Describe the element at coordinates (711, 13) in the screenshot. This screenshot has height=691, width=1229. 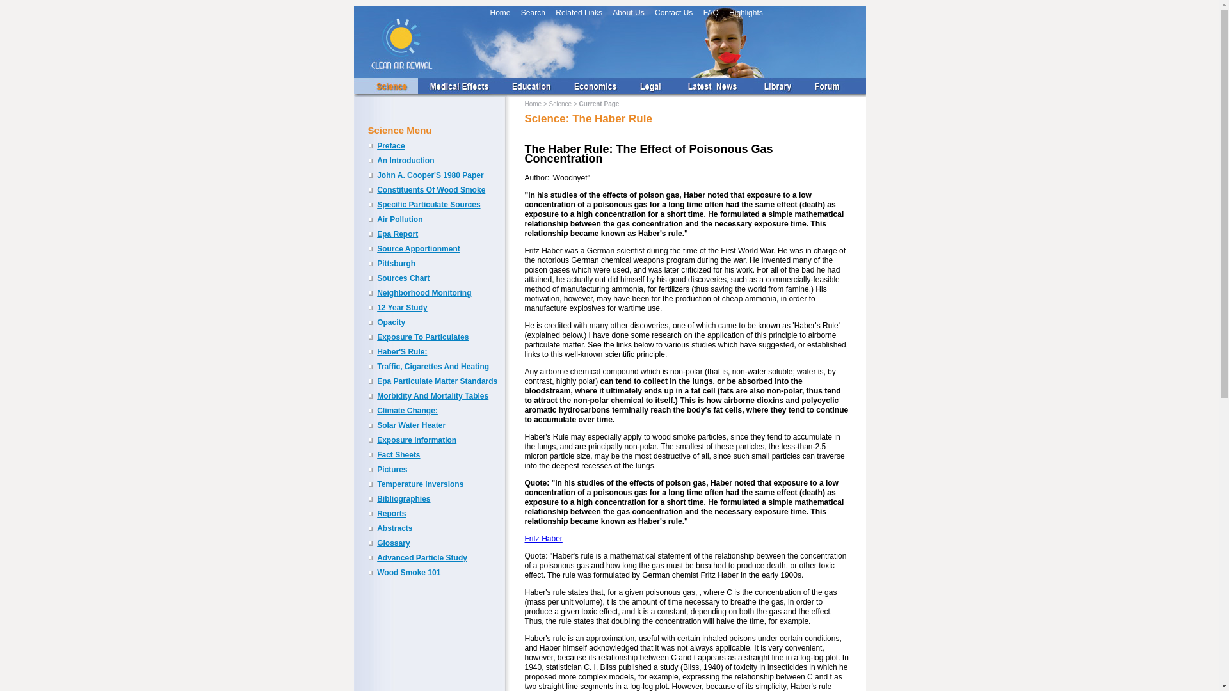
I see `FAQ` at that location.